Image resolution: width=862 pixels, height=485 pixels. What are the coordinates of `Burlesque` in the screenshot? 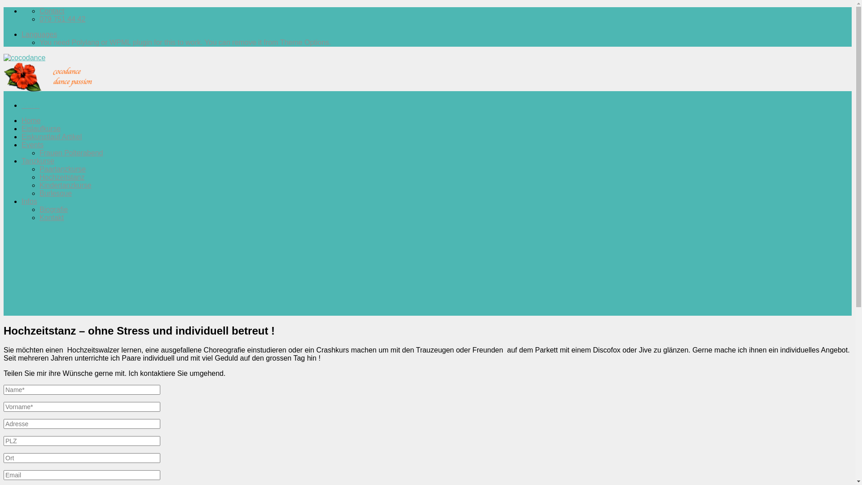 It's located at (56, 193).